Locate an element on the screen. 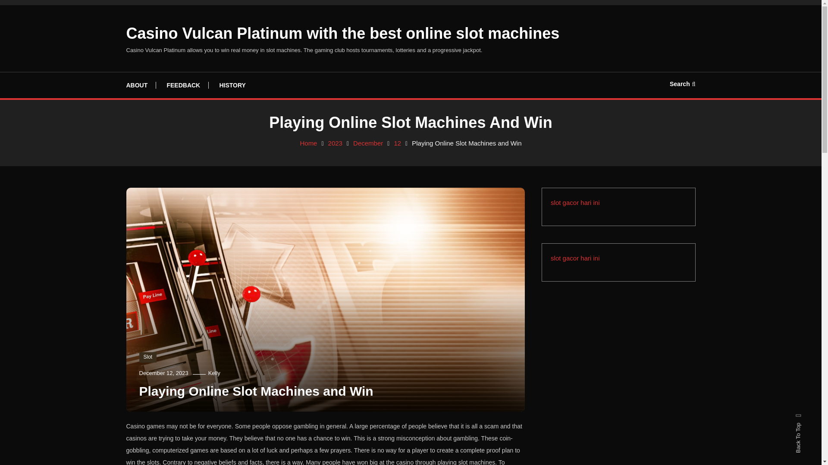 The width and height of the screenshot is (828, 465). 12 is located at coordinates (397, 143).